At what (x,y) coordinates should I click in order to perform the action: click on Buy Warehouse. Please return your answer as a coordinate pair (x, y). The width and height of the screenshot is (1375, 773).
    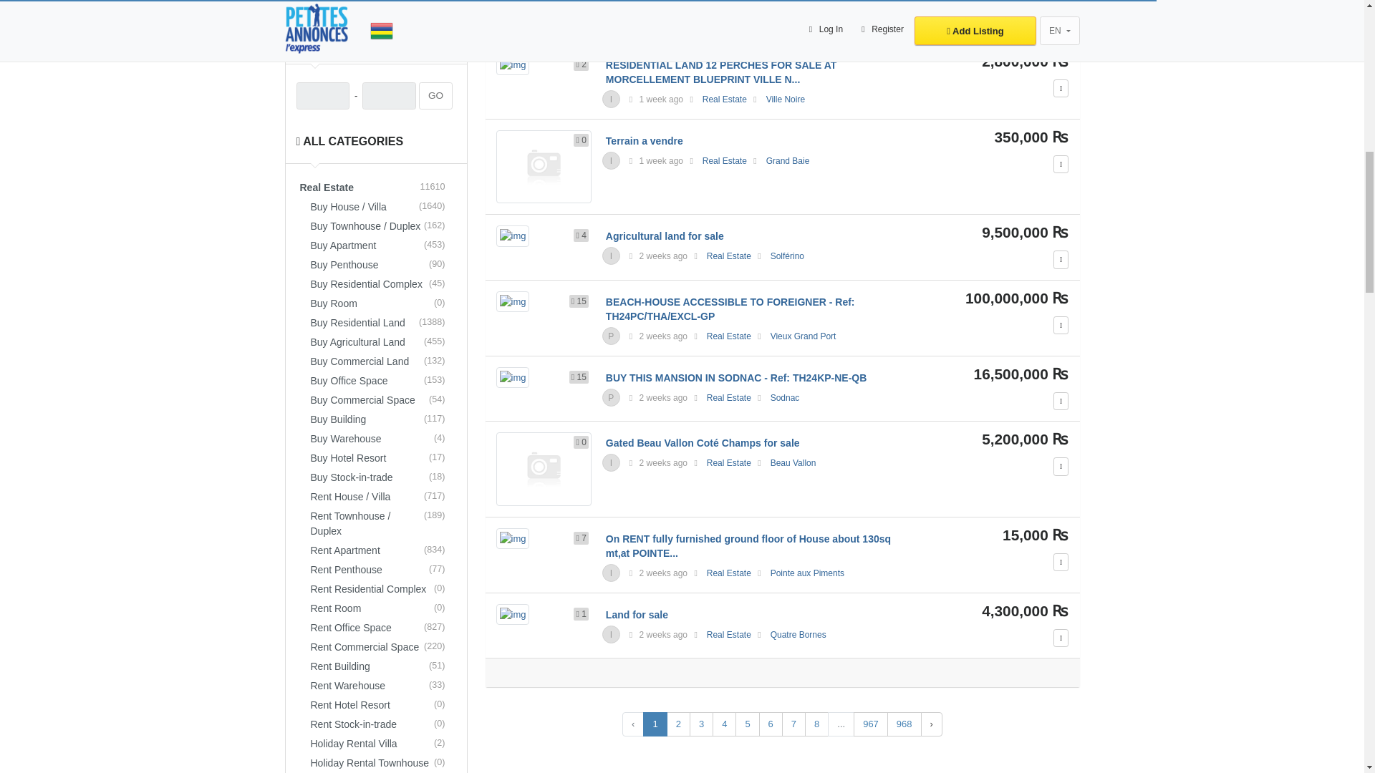
    Looking at the image, I should click on (381, 439).